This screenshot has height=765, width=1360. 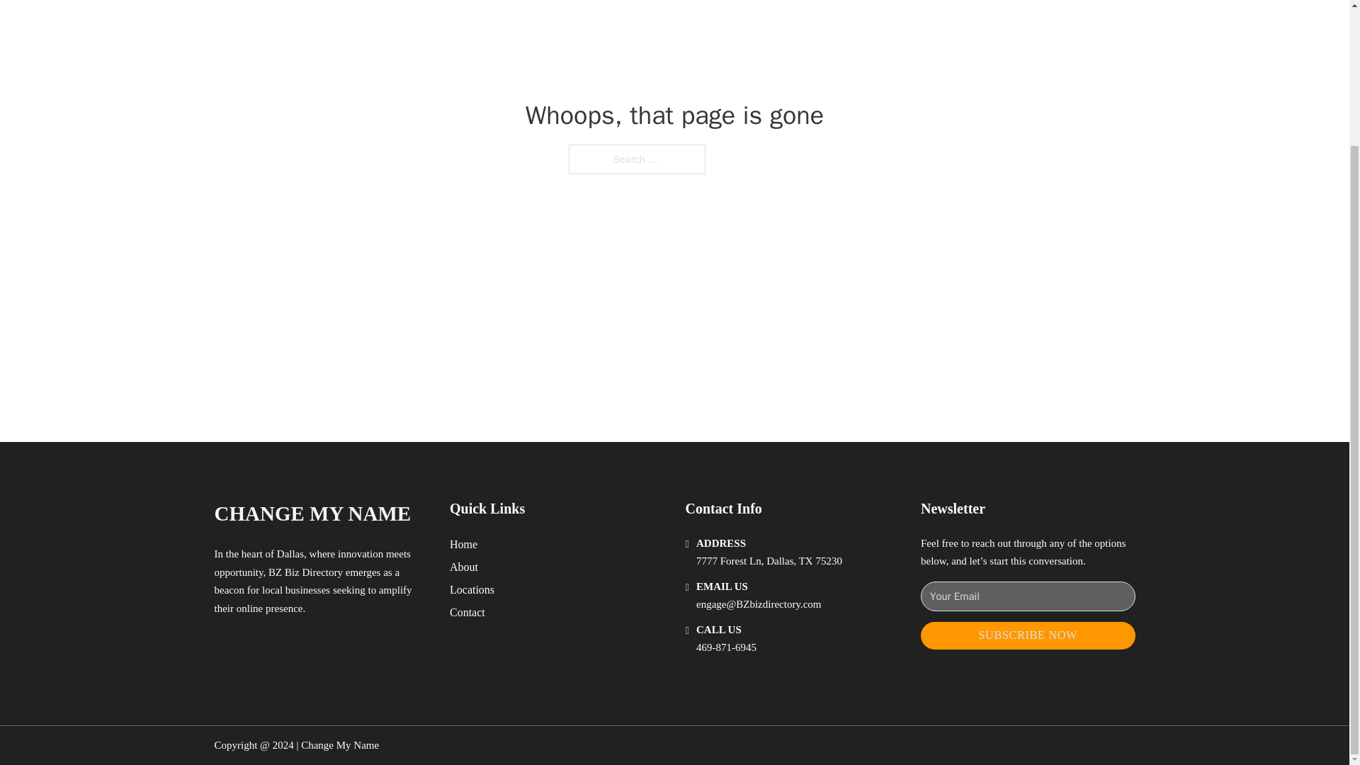 What do you see at coordinates (464, 567) in the screenshot?
I see `About` at bounding box center [464, 567].